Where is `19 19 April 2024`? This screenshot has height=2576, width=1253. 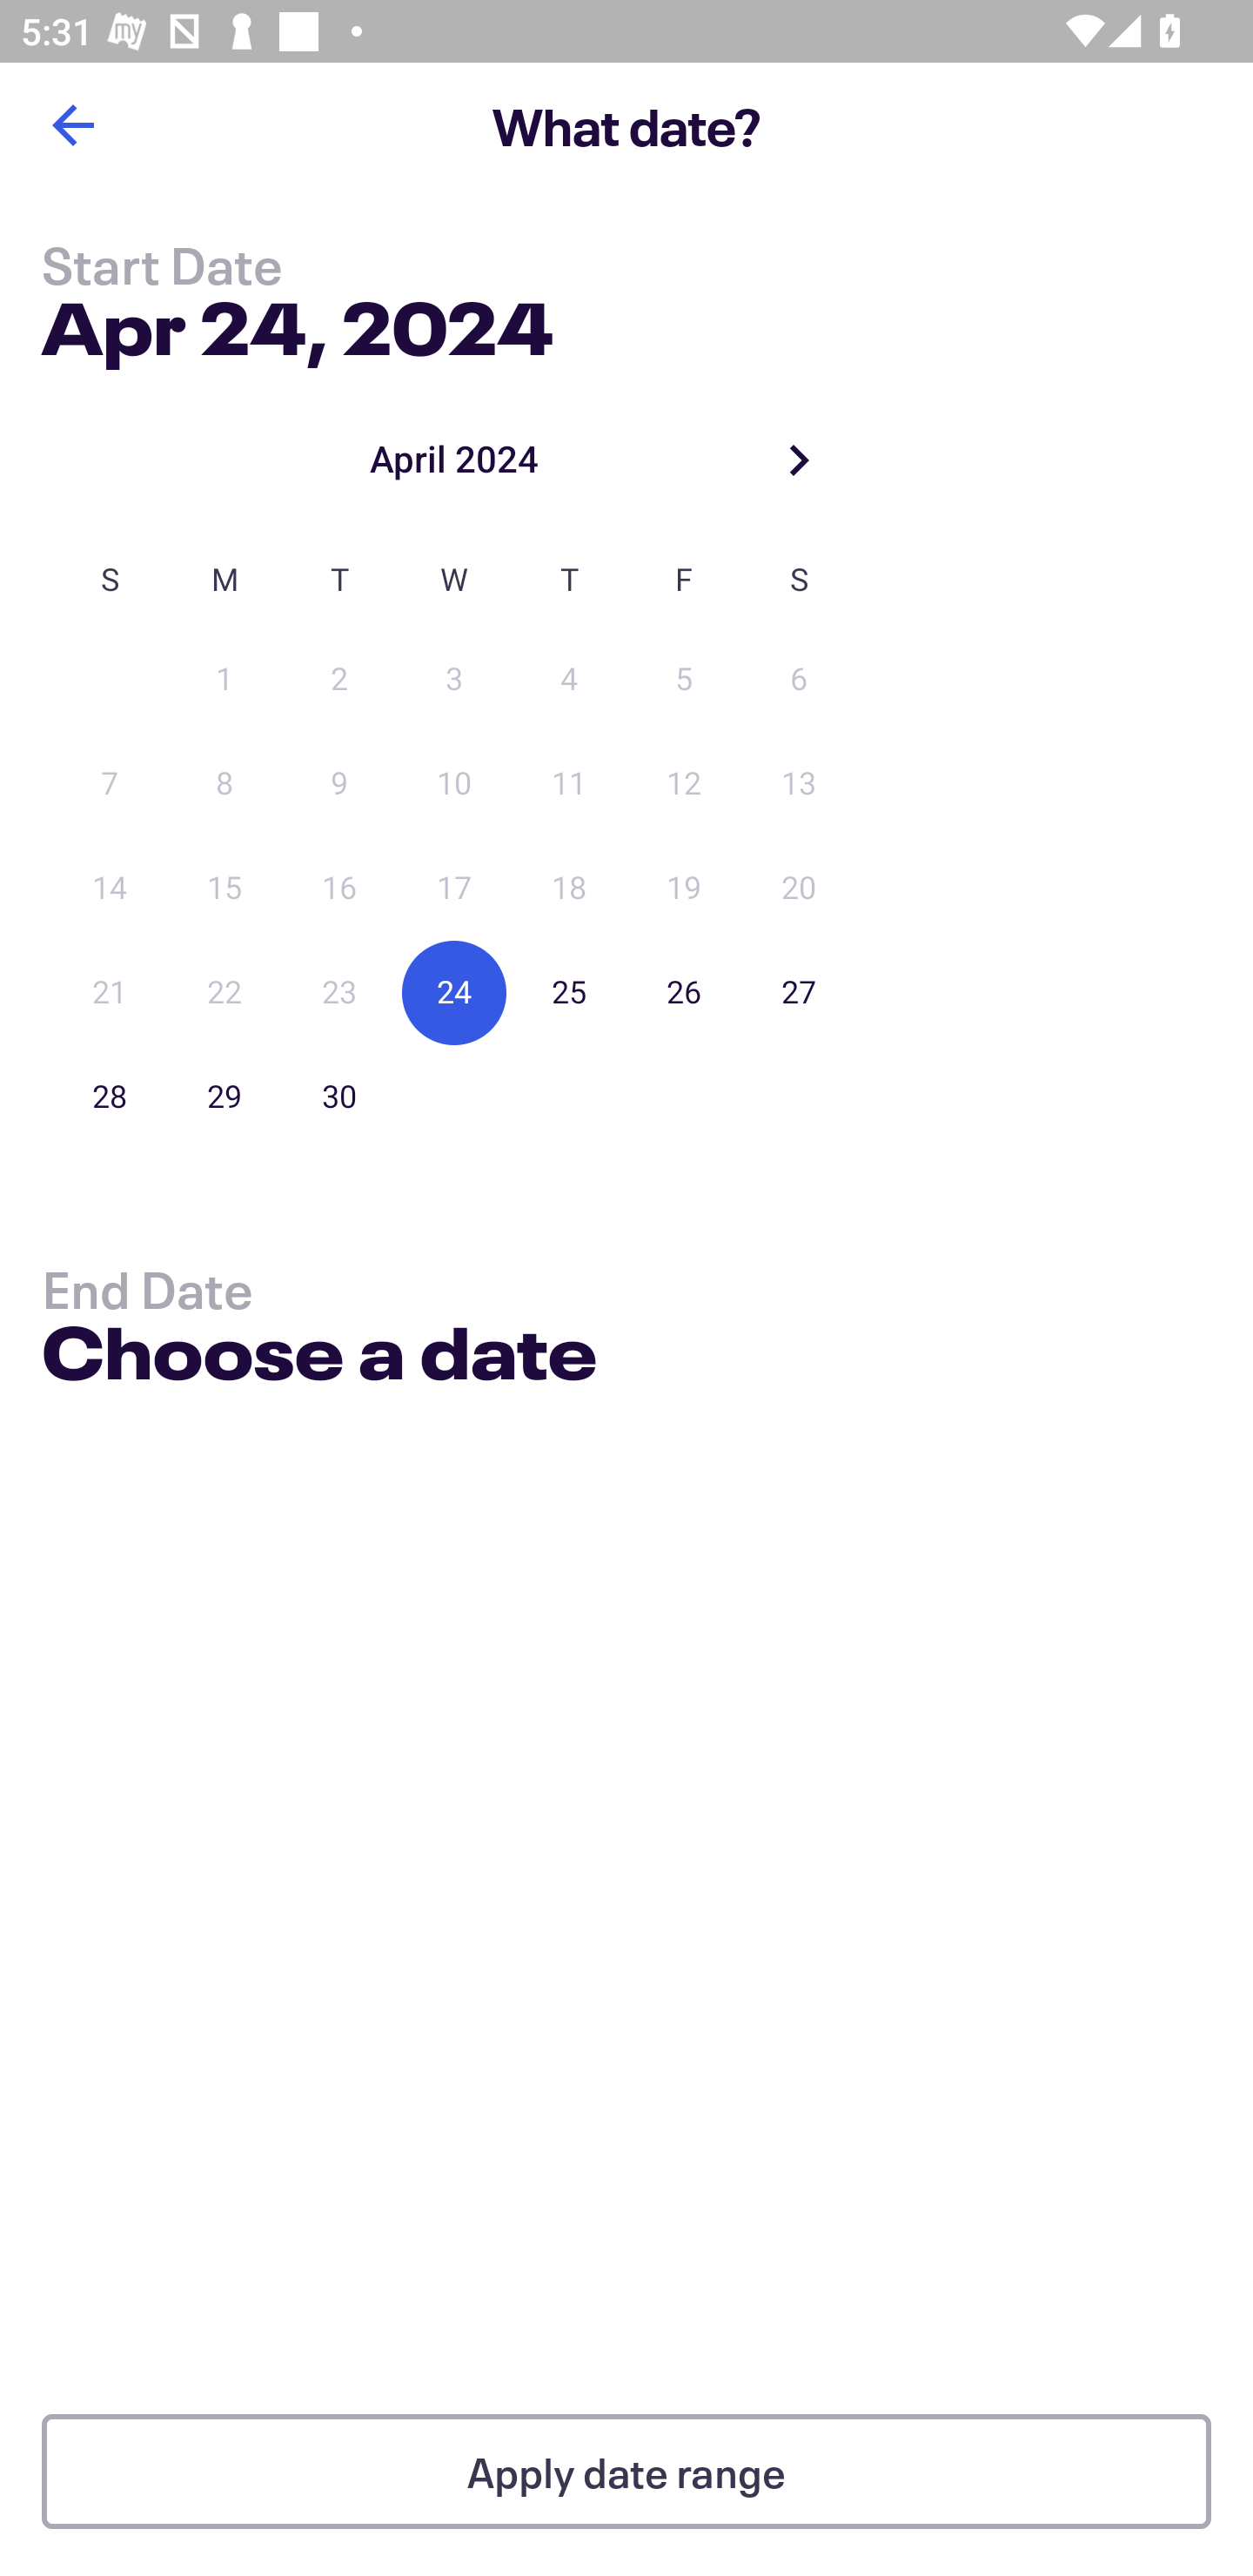
19 19 April 2024 is located at coordinates (684, 889).